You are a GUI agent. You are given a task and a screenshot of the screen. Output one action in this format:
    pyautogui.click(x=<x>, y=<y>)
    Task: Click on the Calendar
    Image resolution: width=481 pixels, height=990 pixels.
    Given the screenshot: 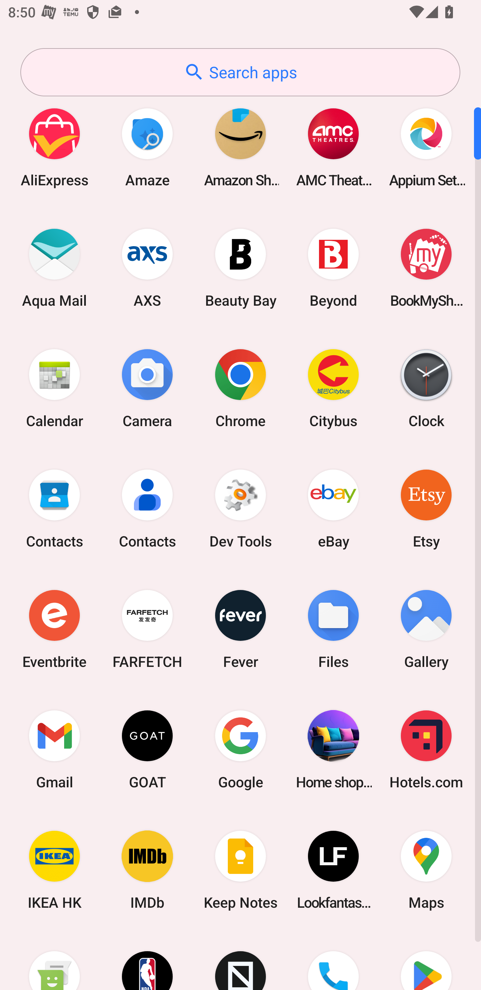 What is the action you would take?
    pyautogui.click(x=54, y=388)
    